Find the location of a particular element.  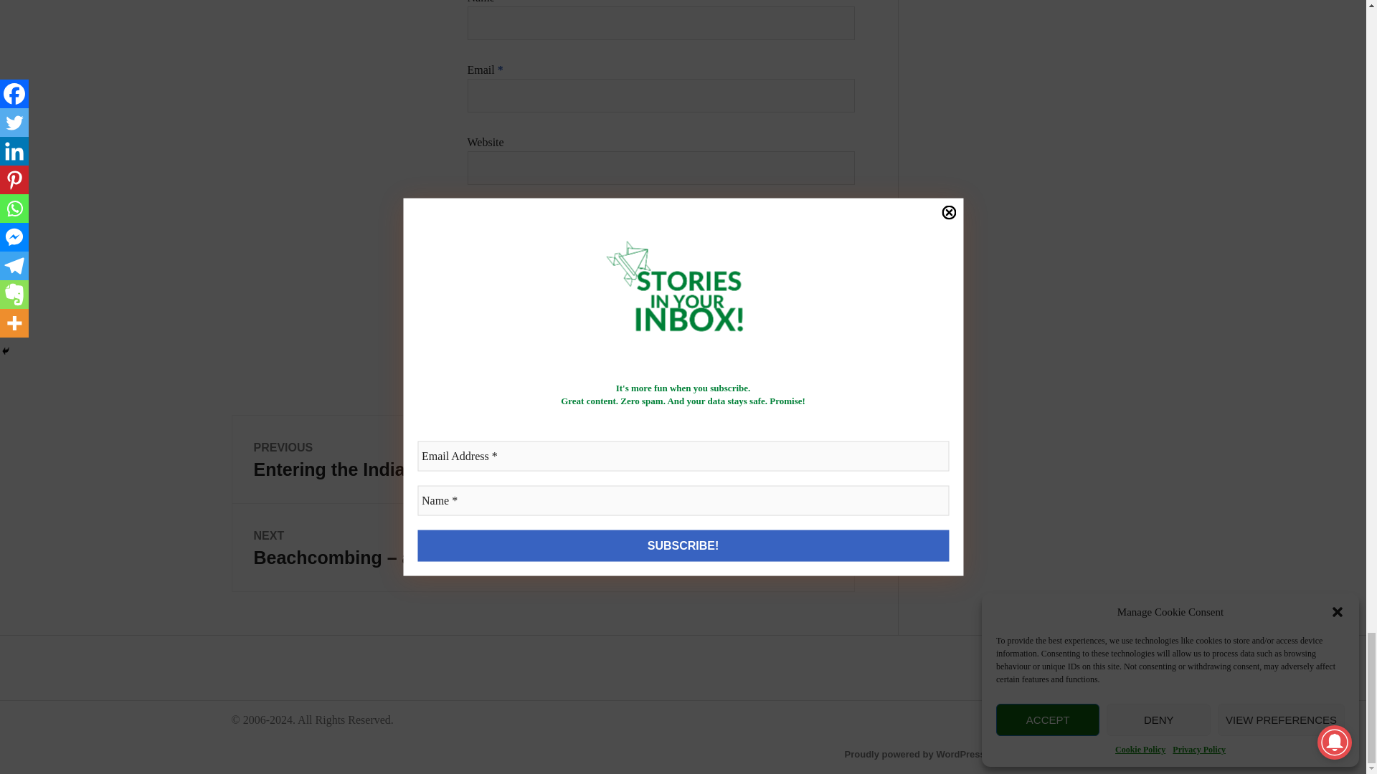

yes is located at coordinates (472, 214).